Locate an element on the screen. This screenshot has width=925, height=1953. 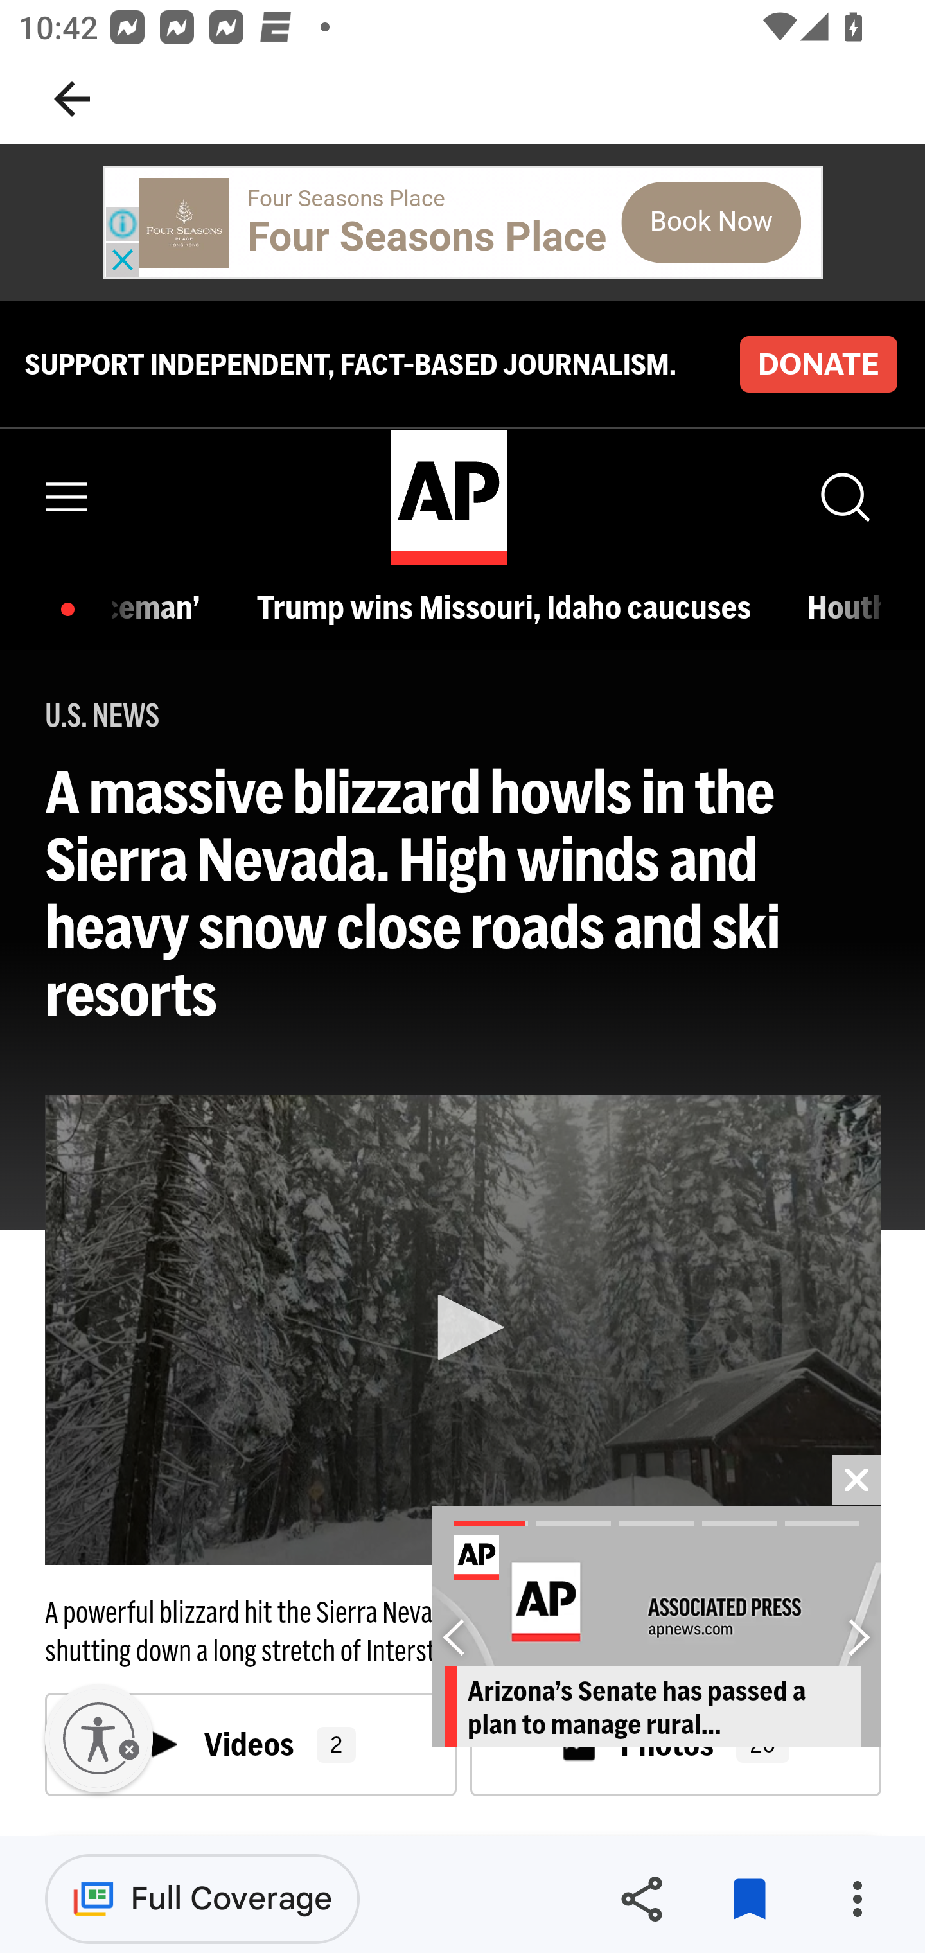
Unable to play media. is located at coordinates (463, 1330).